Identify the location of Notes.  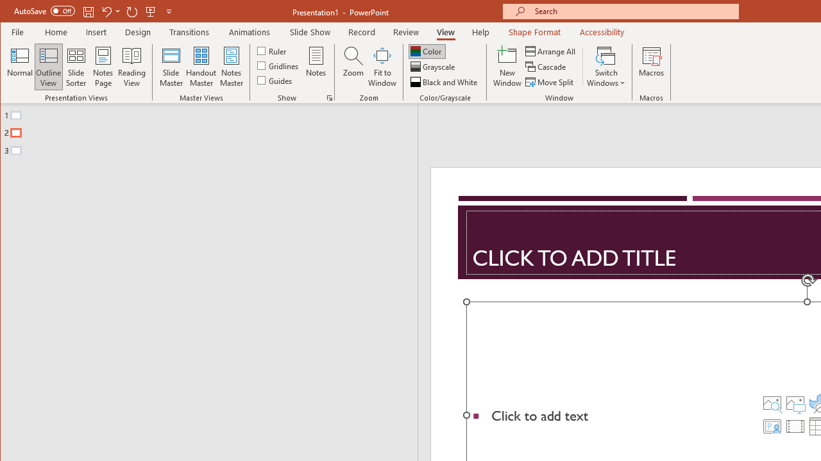
(316, 67).